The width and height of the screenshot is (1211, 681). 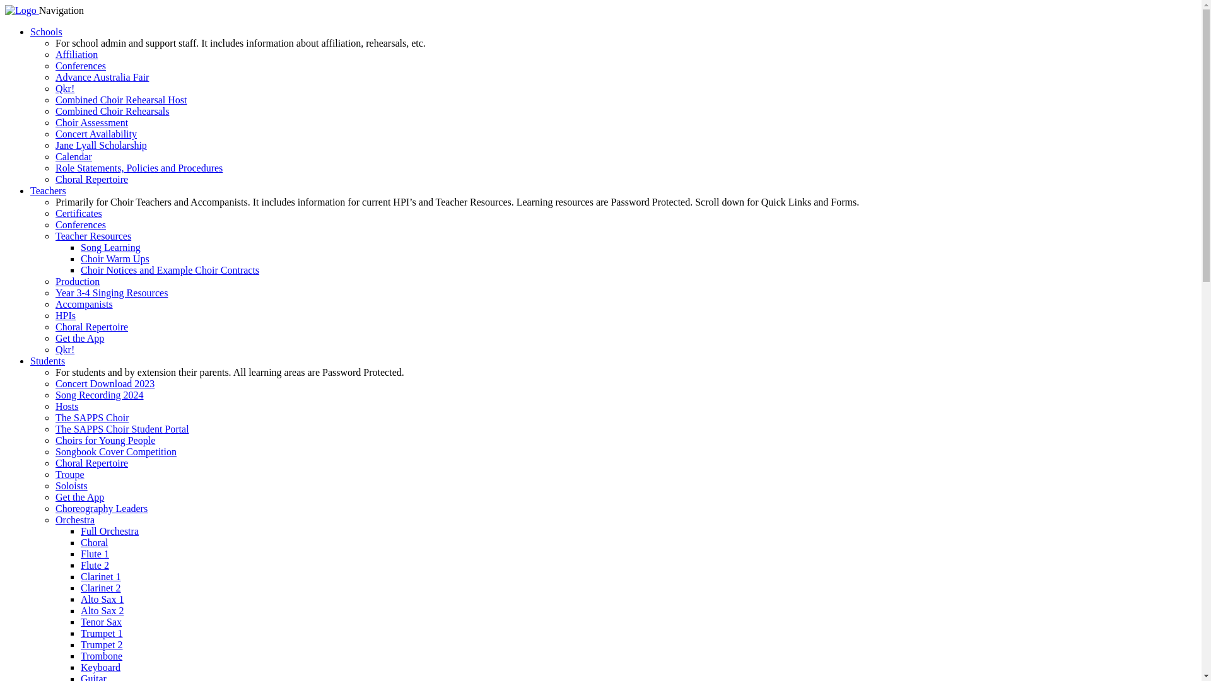 I want to click on Qkr!, so click(x=65, y=88).